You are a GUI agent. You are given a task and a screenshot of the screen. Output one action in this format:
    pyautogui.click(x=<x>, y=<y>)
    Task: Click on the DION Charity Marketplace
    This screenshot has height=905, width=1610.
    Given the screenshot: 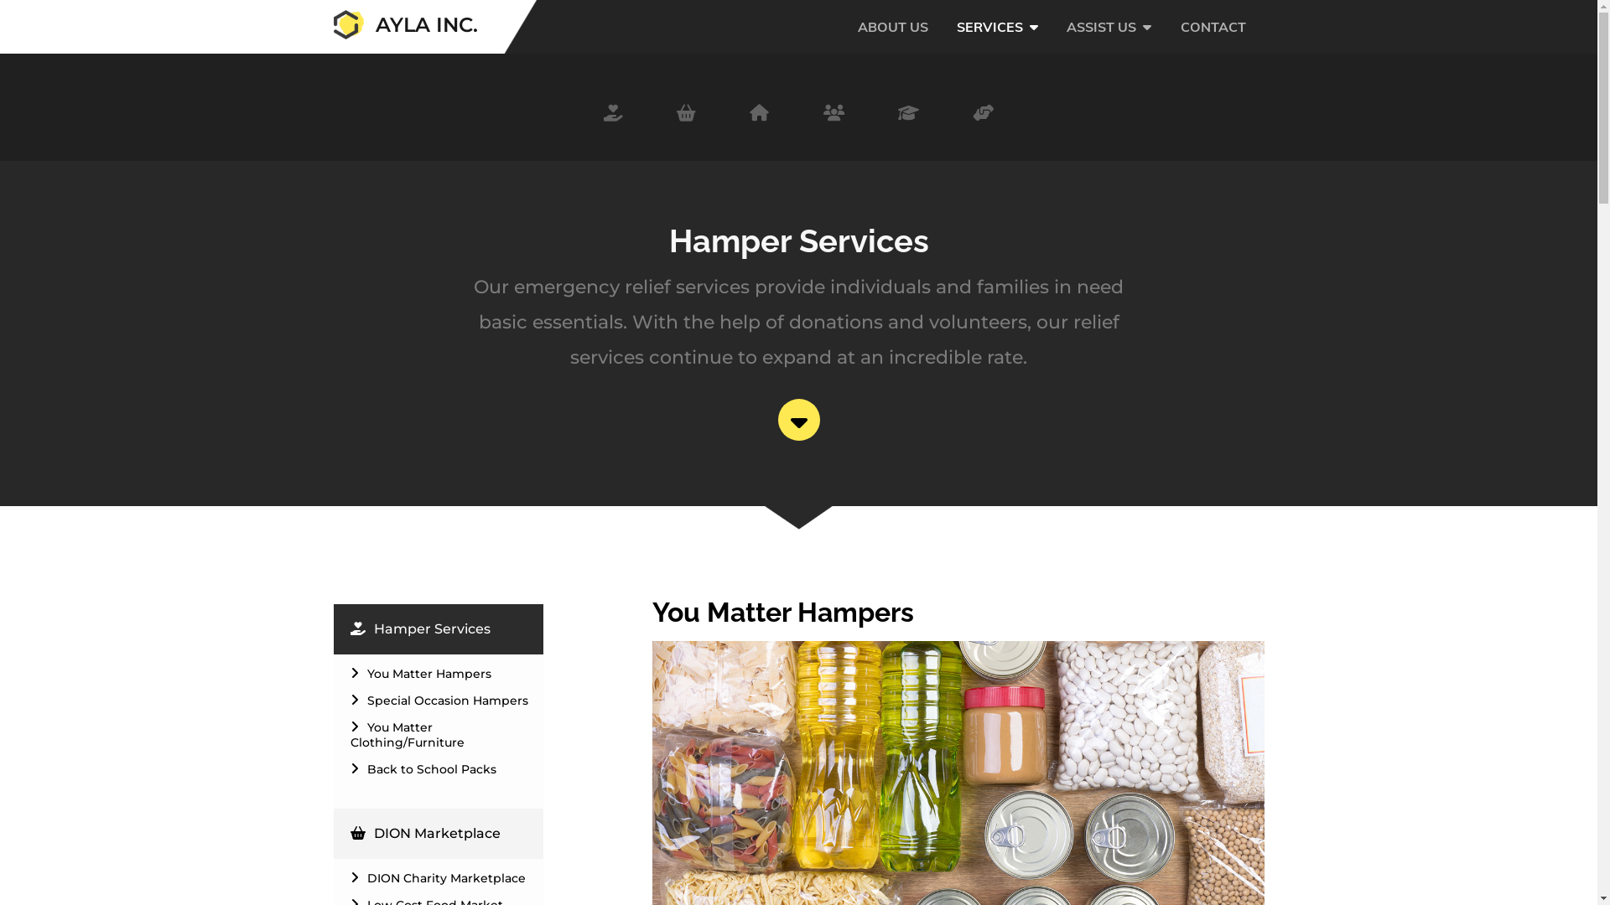 What is the action you would take?
    pyautogui.click(x=443, y=878)
    